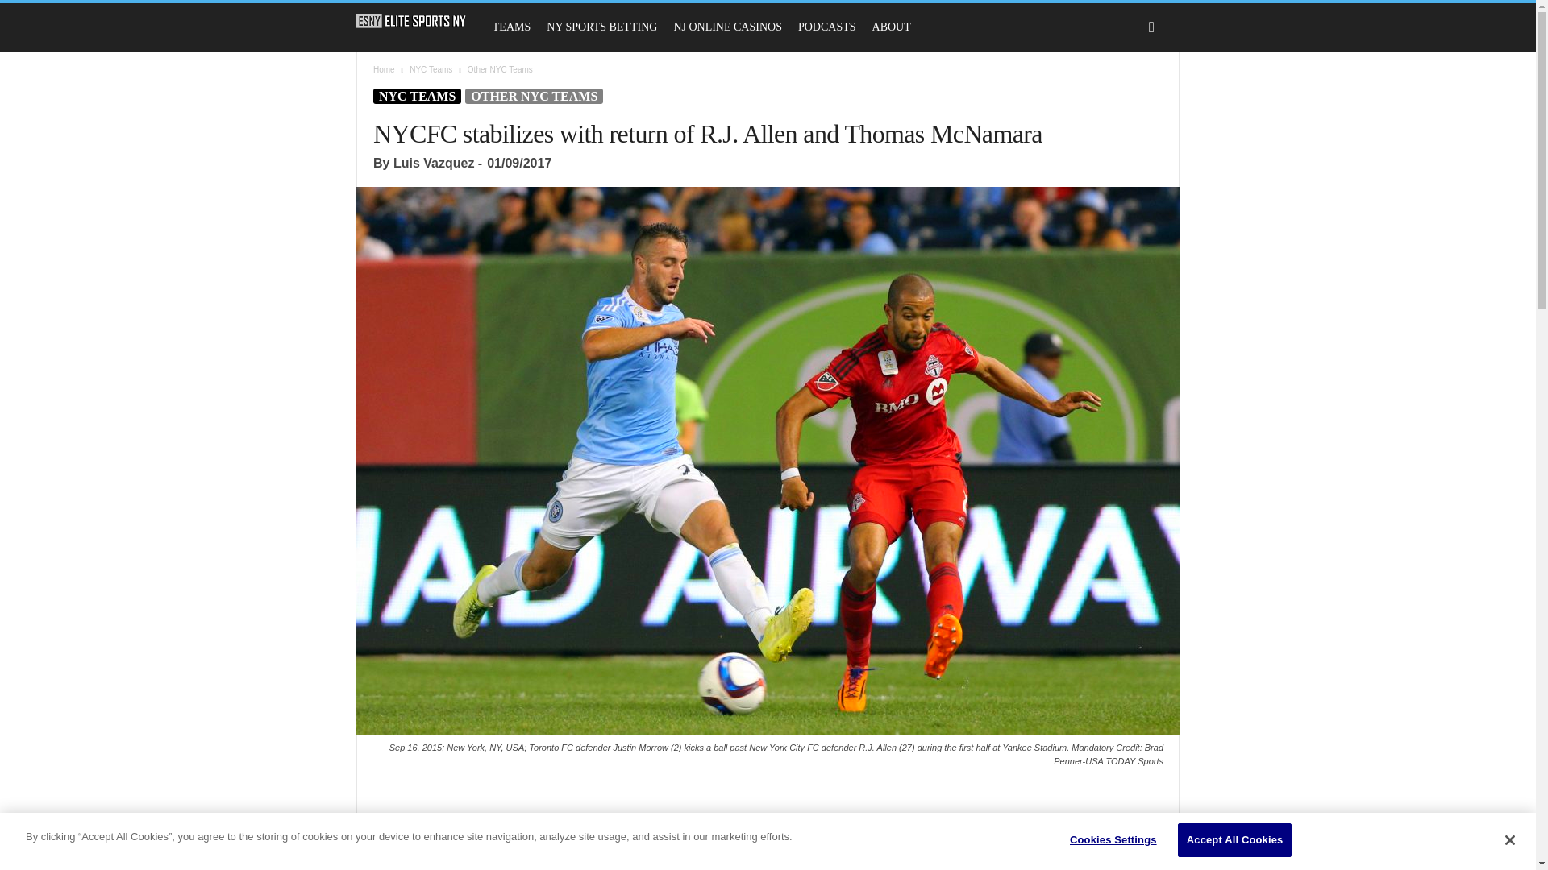  I want to click on Elite Sports NY, so click(419, 21).